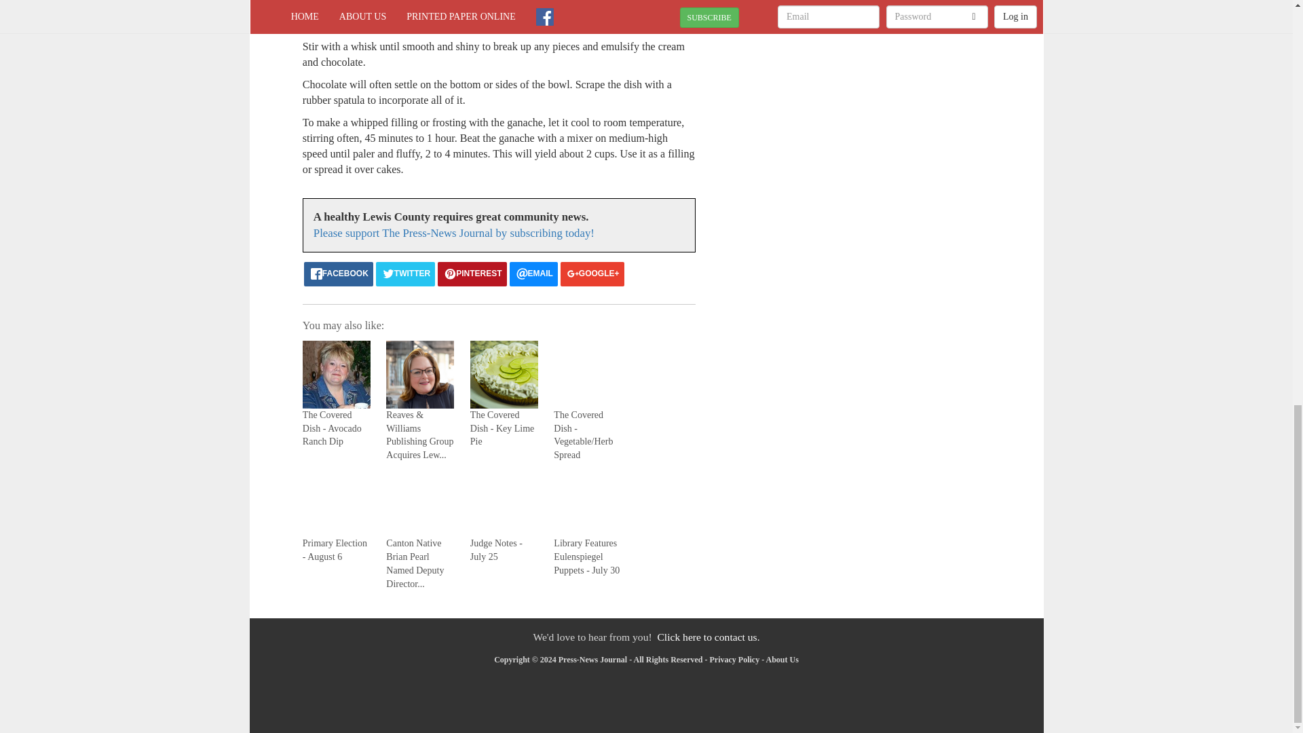 The height and width of the screenshot is (733, 1303). I want to click on Pinterest, so click(472, 274).